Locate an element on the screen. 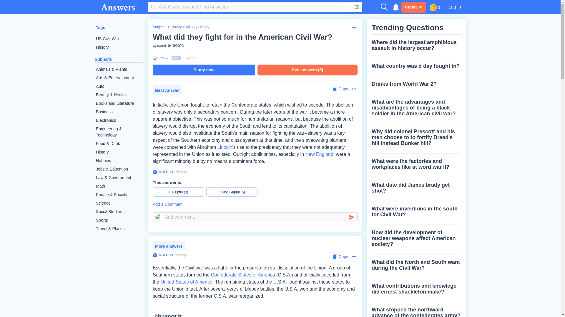 The width and height of the screenshot is (565, 317). History is located at coordinates (119, 152).